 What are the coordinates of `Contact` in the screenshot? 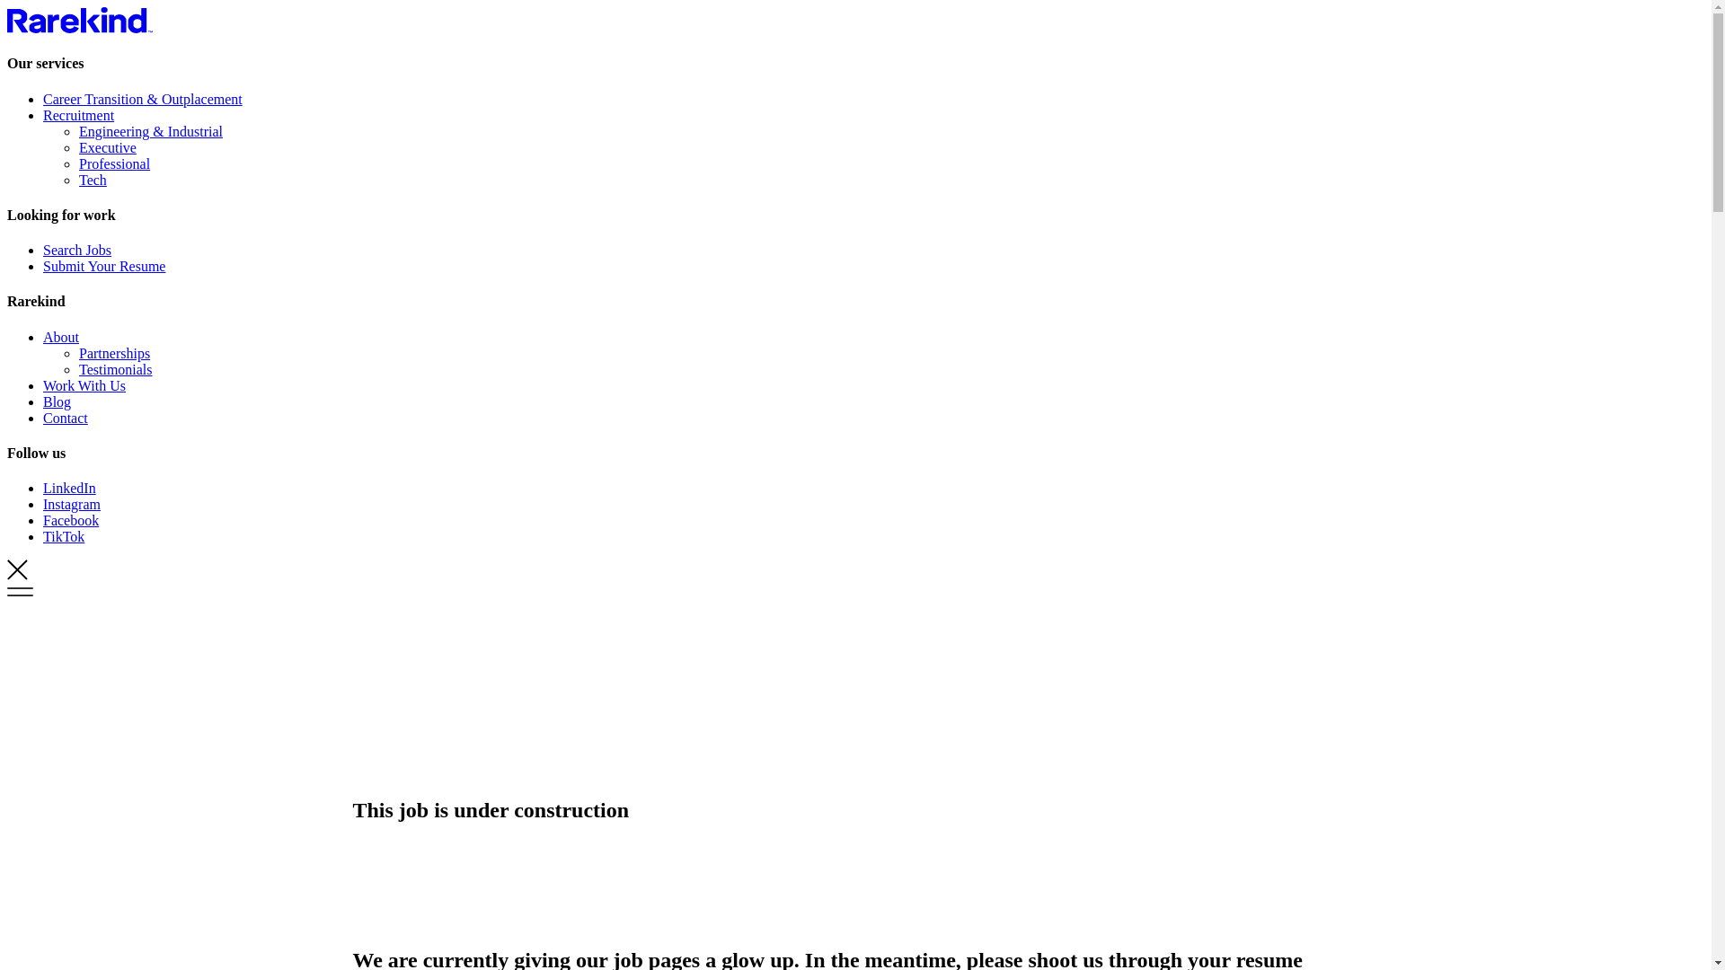 It's located at (66, 419).